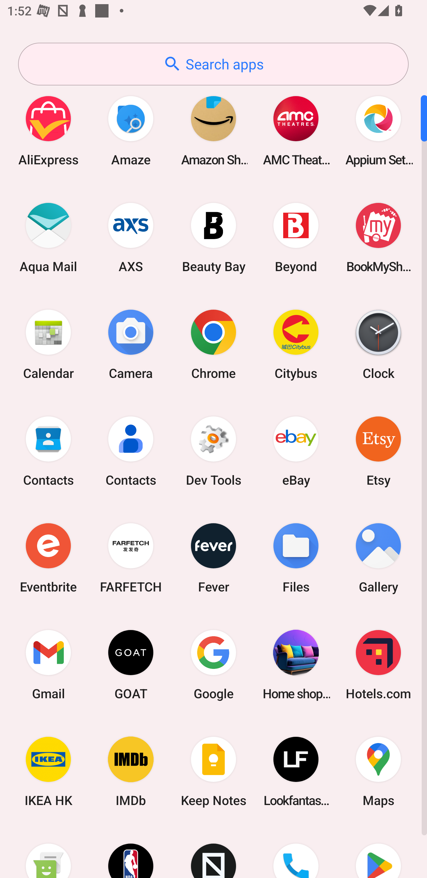 The height and width of the screenshot is (878, 427). Describe the element at coordinates (213, 451) in the screenshot. I see `Dev Tools` at that location.